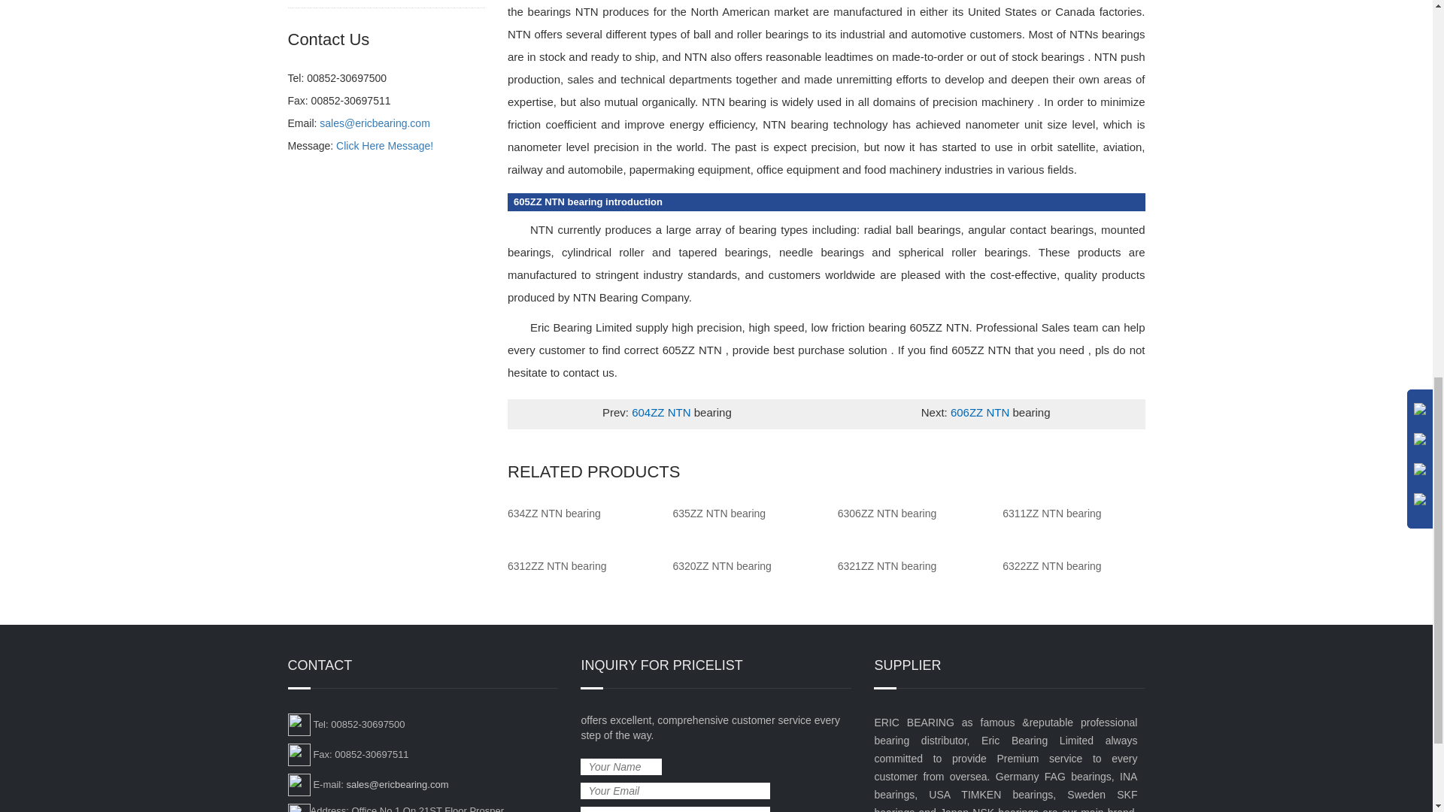 This screenshot has width=1444, height=812. I want to click on 6306ZZ NTN, so click(887, 514).